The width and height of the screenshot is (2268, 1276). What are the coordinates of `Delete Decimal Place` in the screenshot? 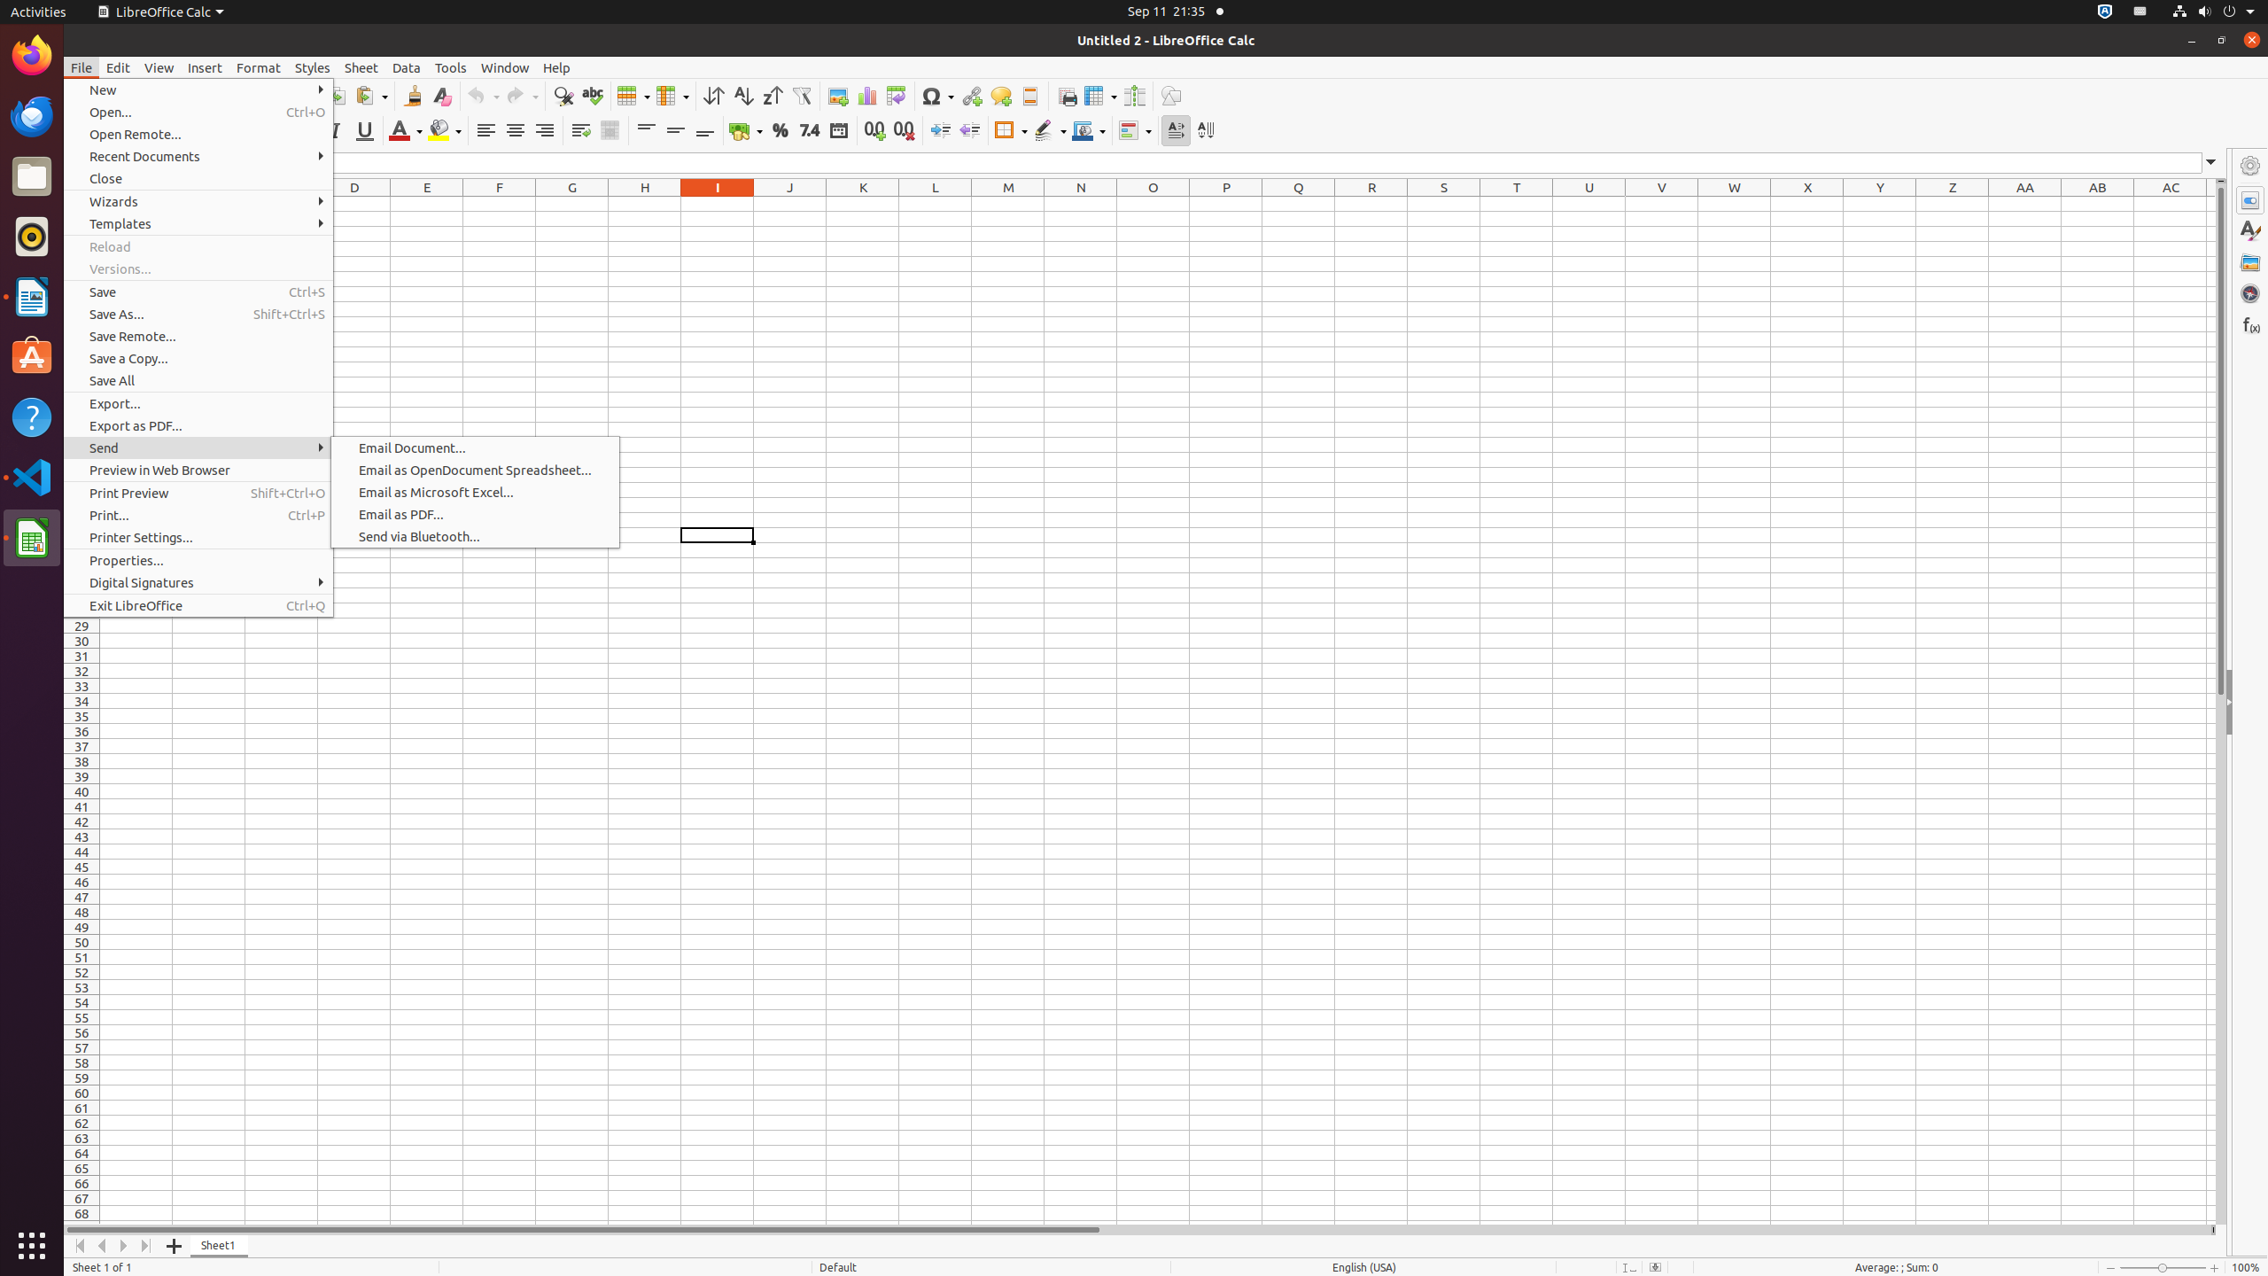 It's located at (904, 131).